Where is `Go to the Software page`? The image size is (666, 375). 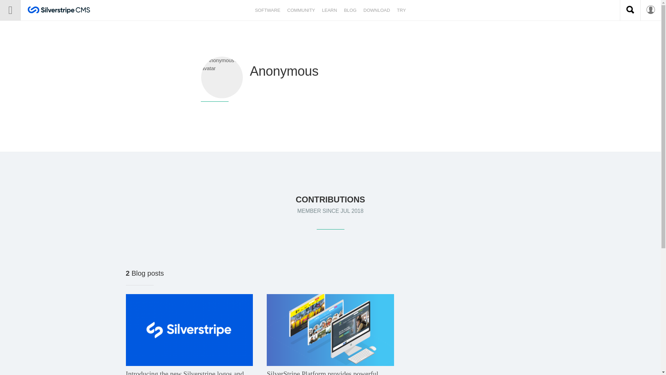 Go to the Software page is located at coordinates (267, 10).